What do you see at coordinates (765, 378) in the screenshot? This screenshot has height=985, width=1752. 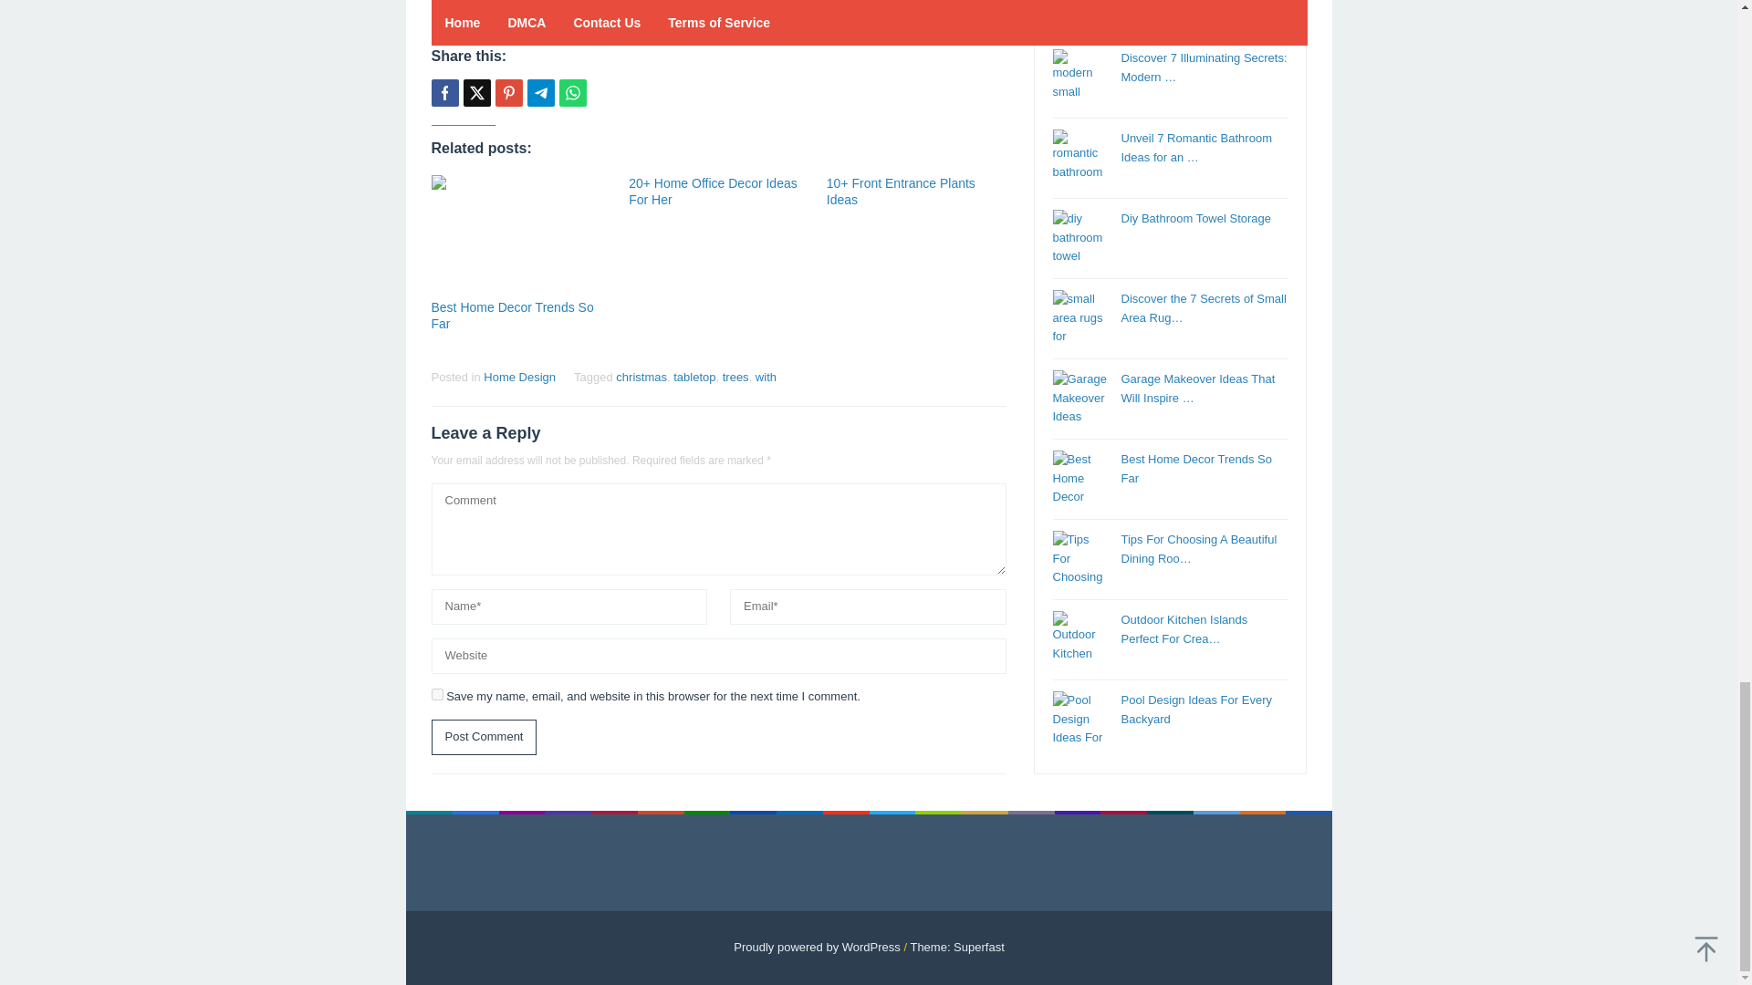 I see `with` at bounding box center [765, 378].